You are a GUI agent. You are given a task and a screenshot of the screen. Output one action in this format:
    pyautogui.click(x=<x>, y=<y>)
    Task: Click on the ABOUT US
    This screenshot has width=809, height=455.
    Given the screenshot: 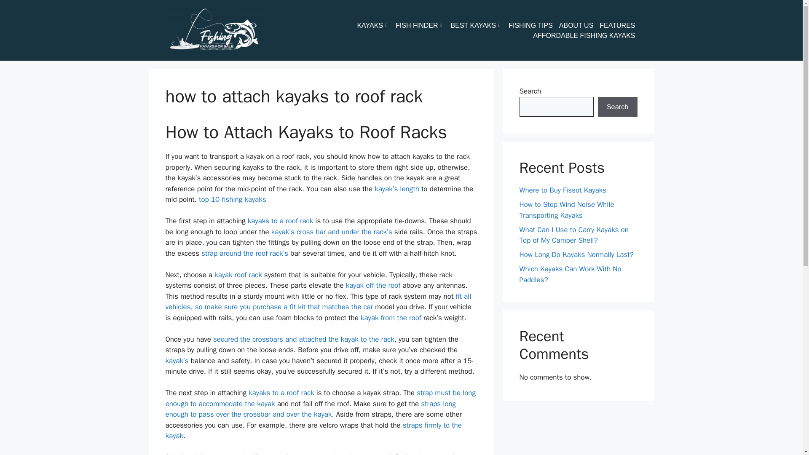 What is the action you would take?
    pyautogui.click(x=579, y=25)
    